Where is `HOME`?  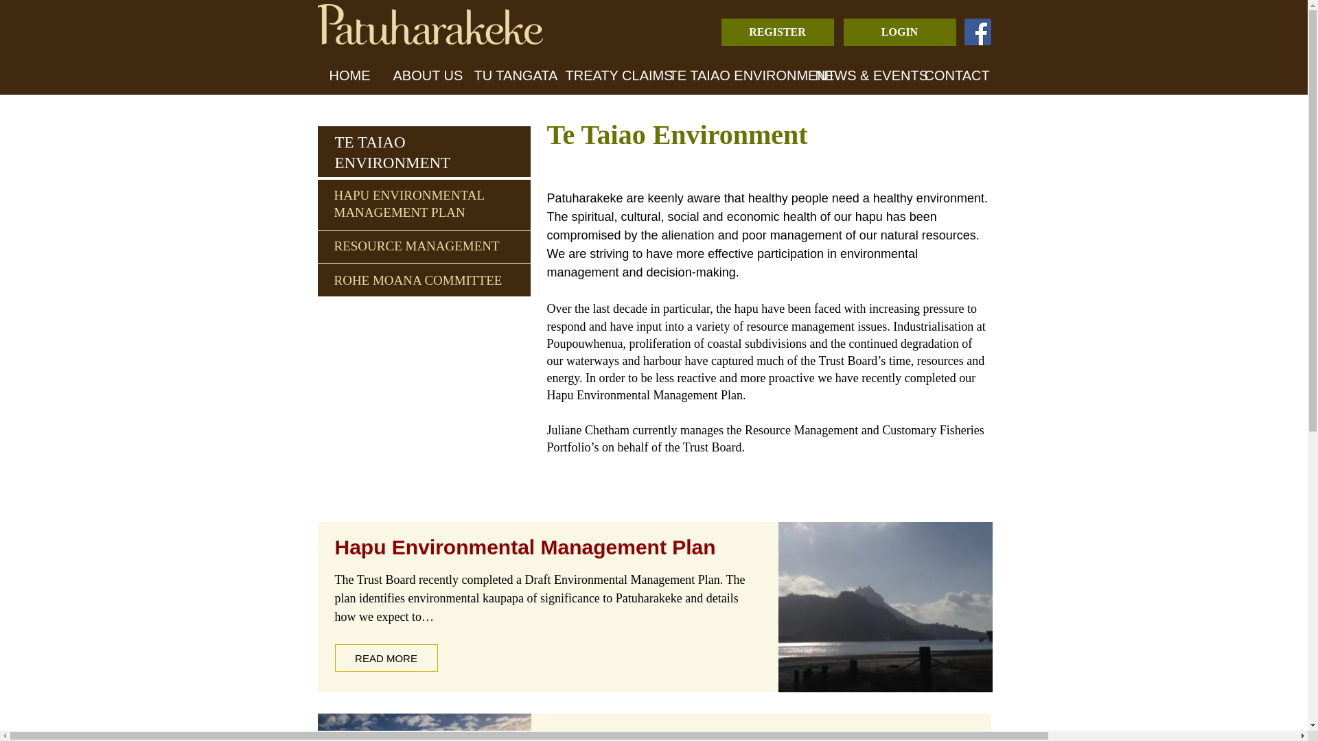 HOME is located at coordinates (349, 75).